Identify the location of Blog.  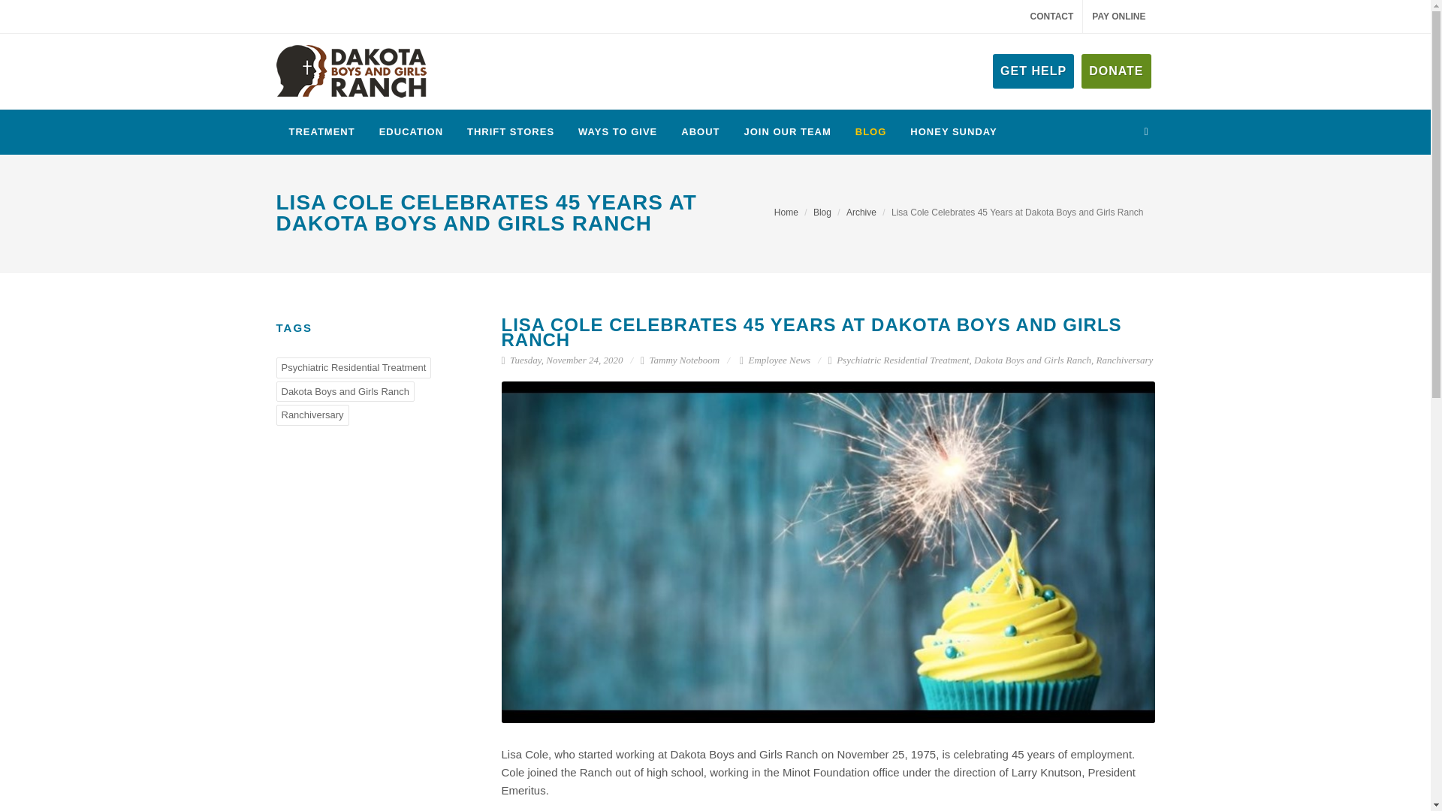
(822, 213).